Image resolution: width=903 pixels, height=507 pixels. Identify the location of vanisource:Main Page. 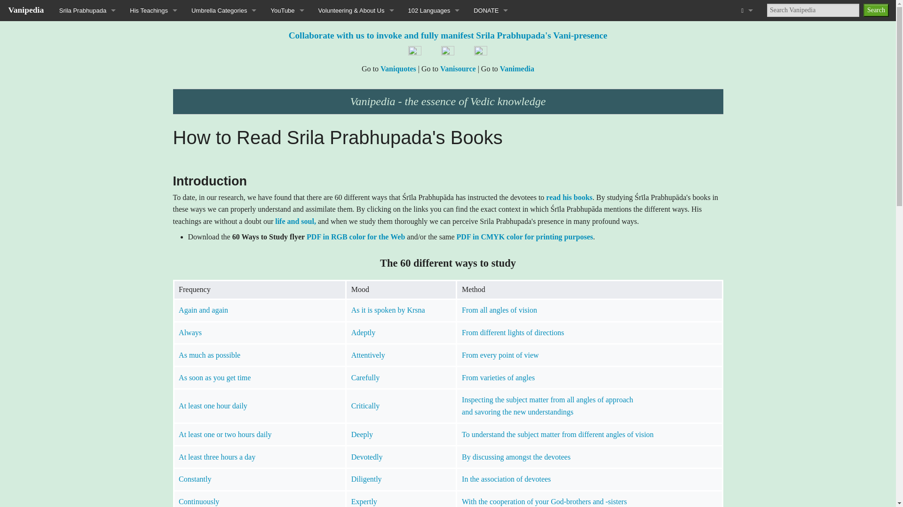
(458, 69).